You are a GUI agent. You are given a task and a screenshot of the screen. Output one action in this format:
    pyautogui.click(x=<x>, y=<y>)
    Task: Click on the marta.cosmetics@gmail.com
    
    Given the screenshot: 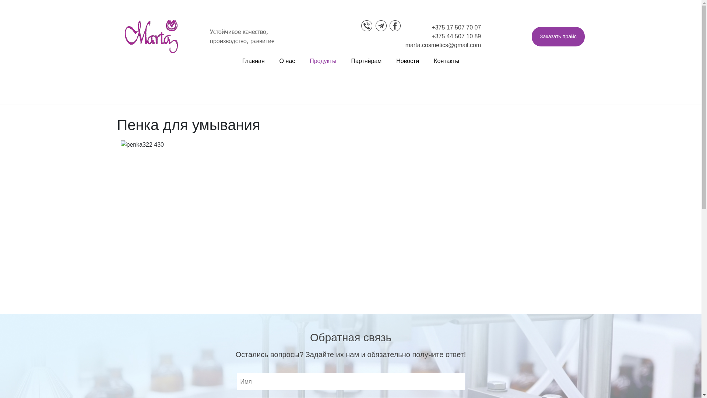 What is the action you would take?
    pyautogui.click(x=443, y=45)
    